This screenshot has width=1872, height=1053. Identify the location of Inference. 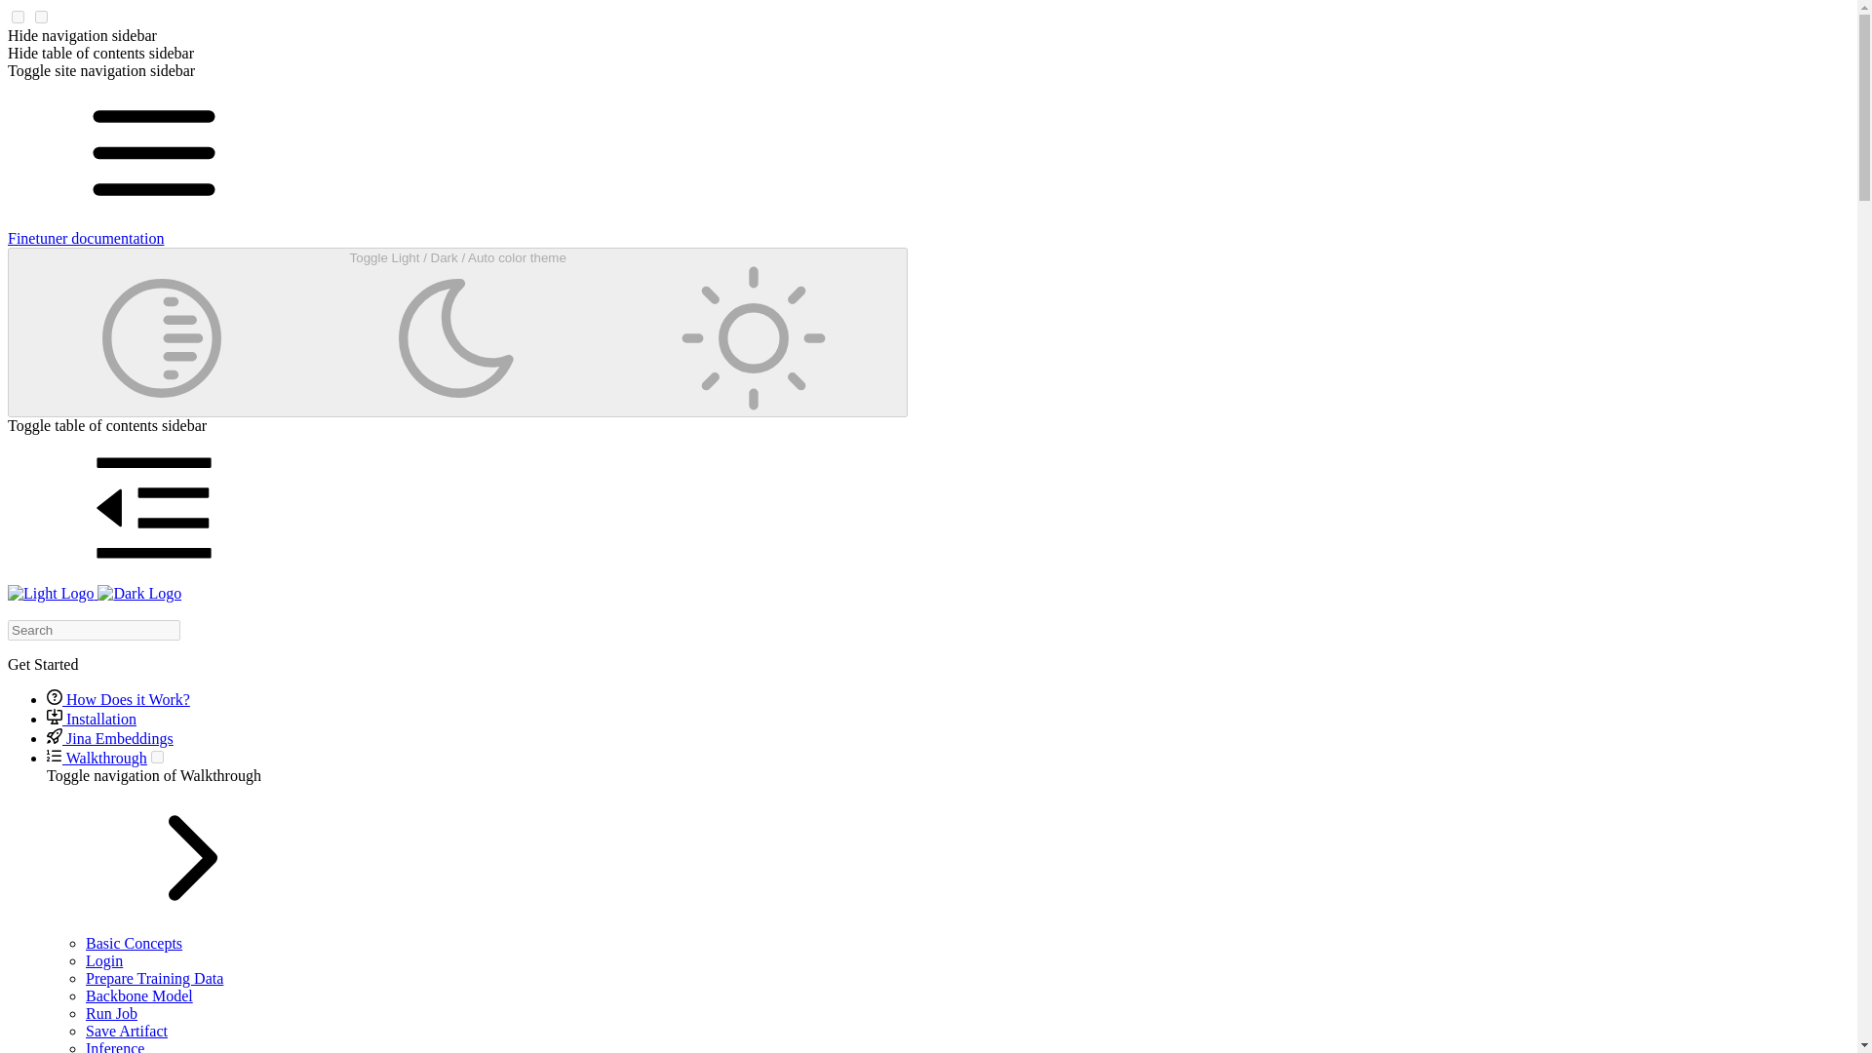
(115, 1047).